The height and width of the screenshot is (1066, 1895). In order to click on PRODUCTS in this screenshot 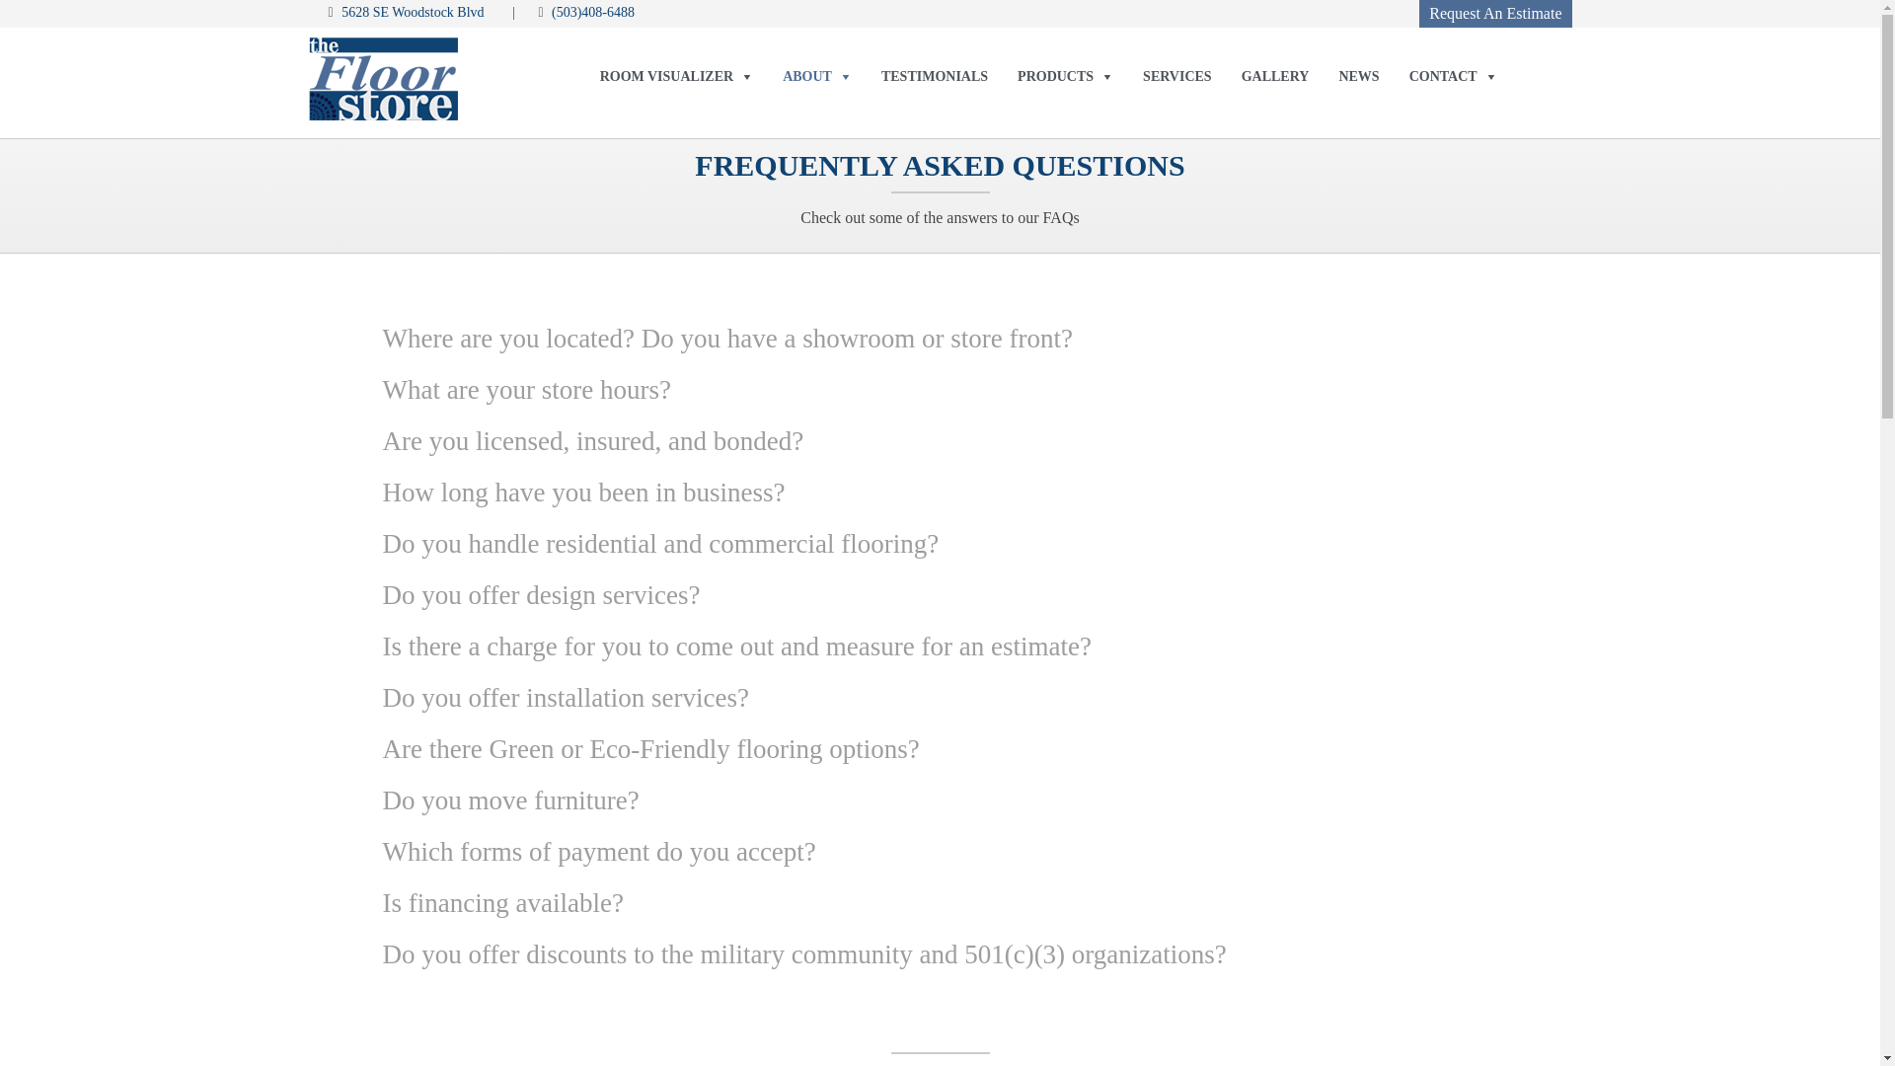, I will do `click(1064, 77)`.